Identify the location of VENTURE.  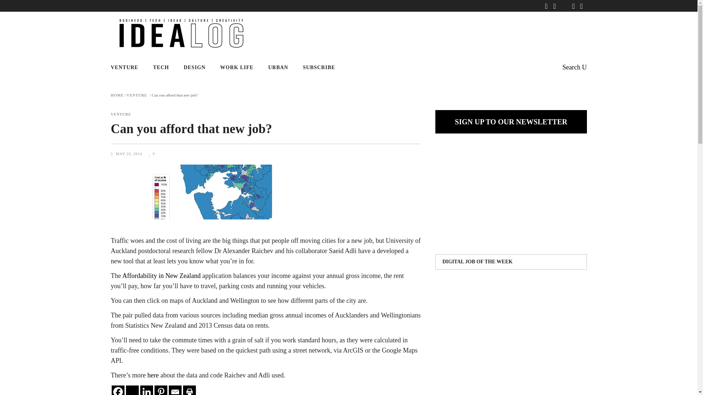
(128, 67).